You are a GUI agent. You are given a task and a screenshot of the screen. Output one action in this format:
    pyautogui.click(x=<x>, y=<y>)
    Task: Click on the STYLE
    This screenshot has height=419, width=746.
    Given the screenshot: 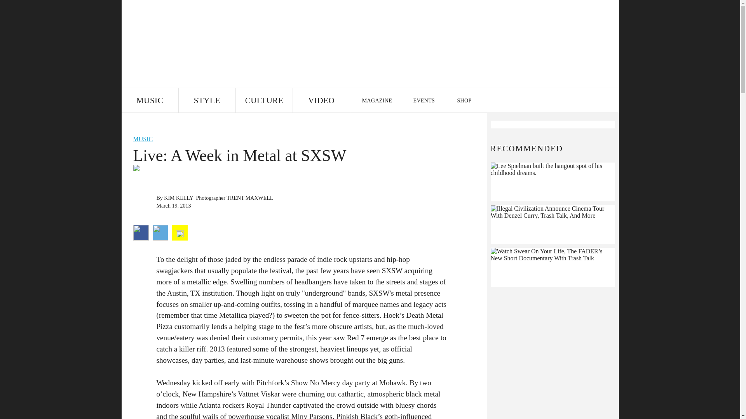 What is the action you would take?
    pyautogui.click(x=207, y=100)
    